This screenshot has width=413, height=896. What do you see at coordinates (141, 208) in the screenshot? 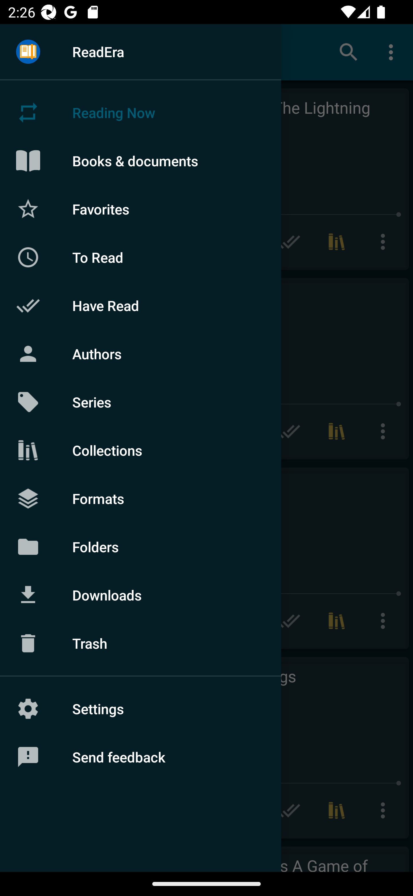
I see `Favorites` at bounding box center [141, 208].